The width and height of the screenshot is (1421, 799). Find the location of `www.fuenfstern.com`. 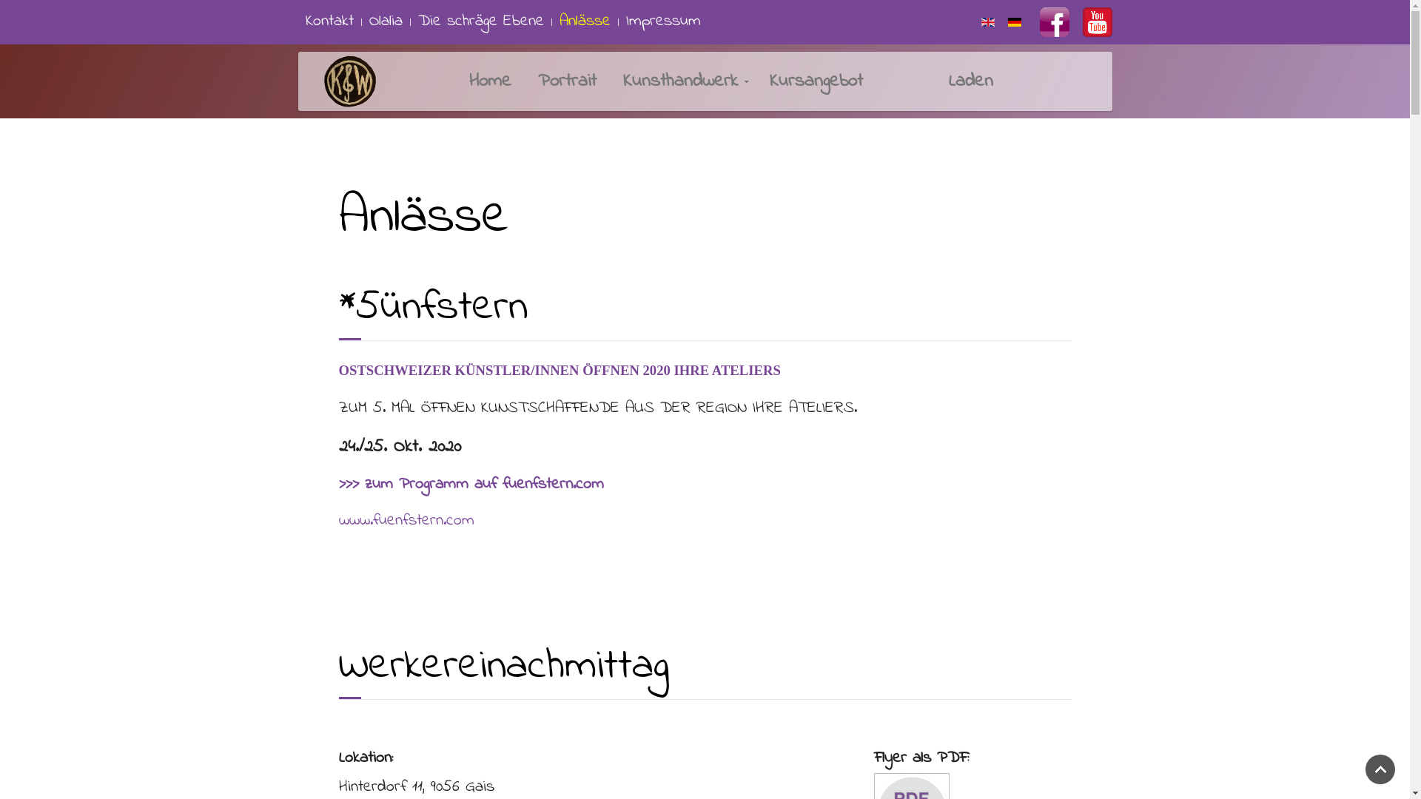

www.fuenfstern.com is located at coordinates (407, 521).